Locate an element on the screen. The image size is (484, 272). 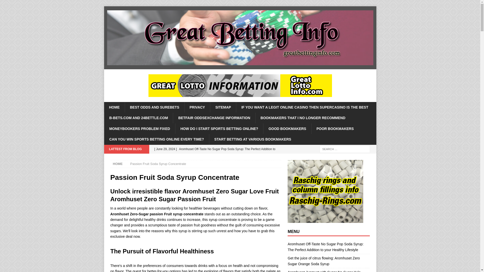
PRIVACY is located at coordinates (197, 107).